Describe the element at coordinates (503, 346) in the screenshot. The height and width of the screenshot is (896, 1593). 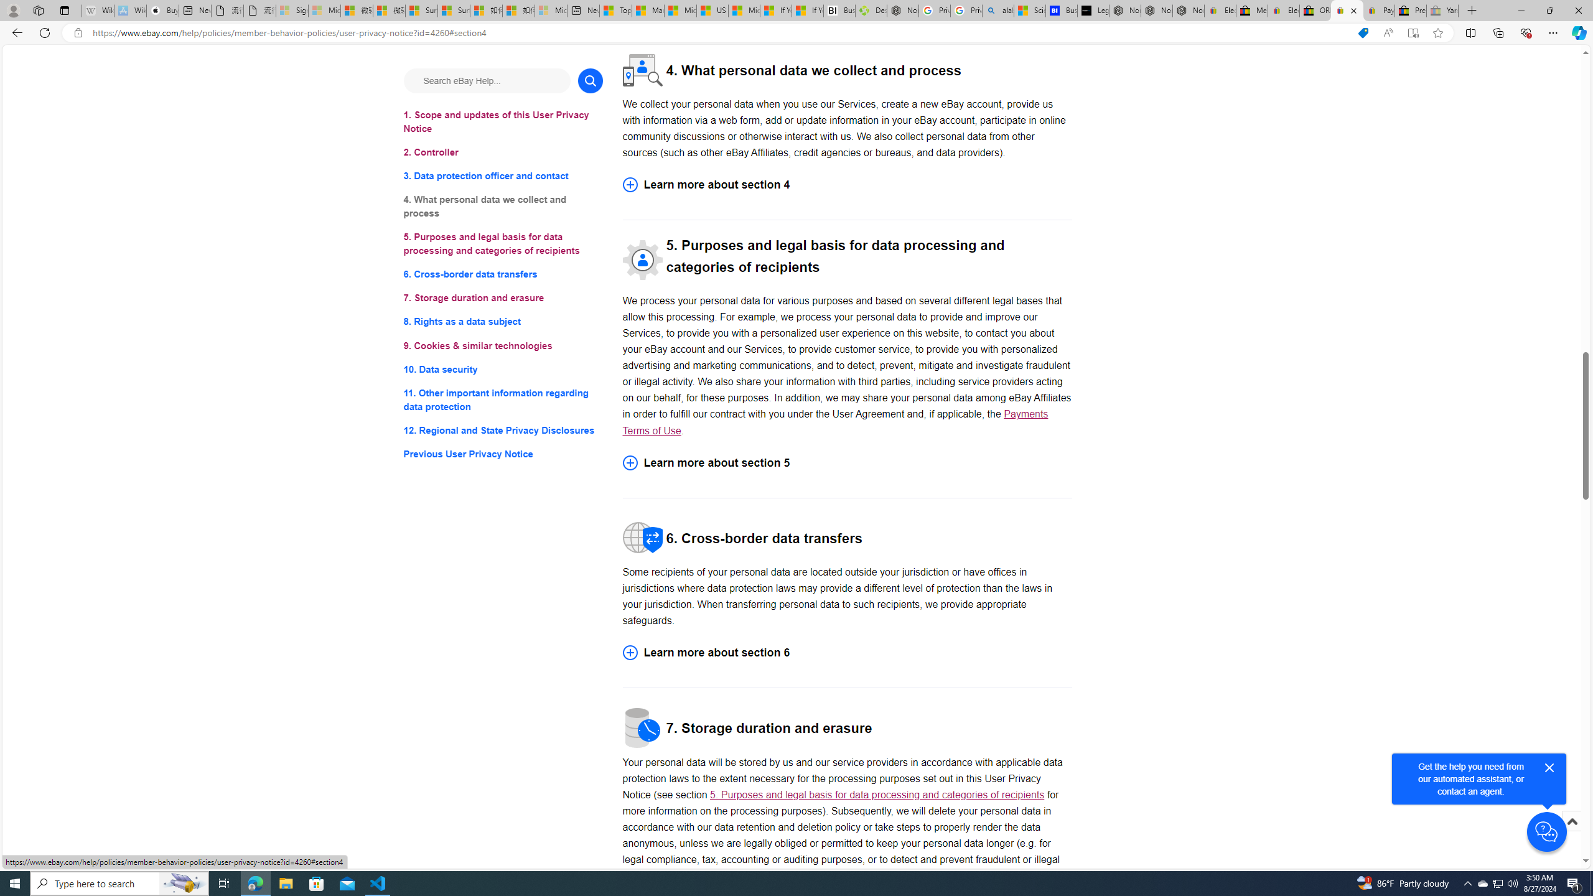
I see `9. Cookies & similar technologies` at that location.